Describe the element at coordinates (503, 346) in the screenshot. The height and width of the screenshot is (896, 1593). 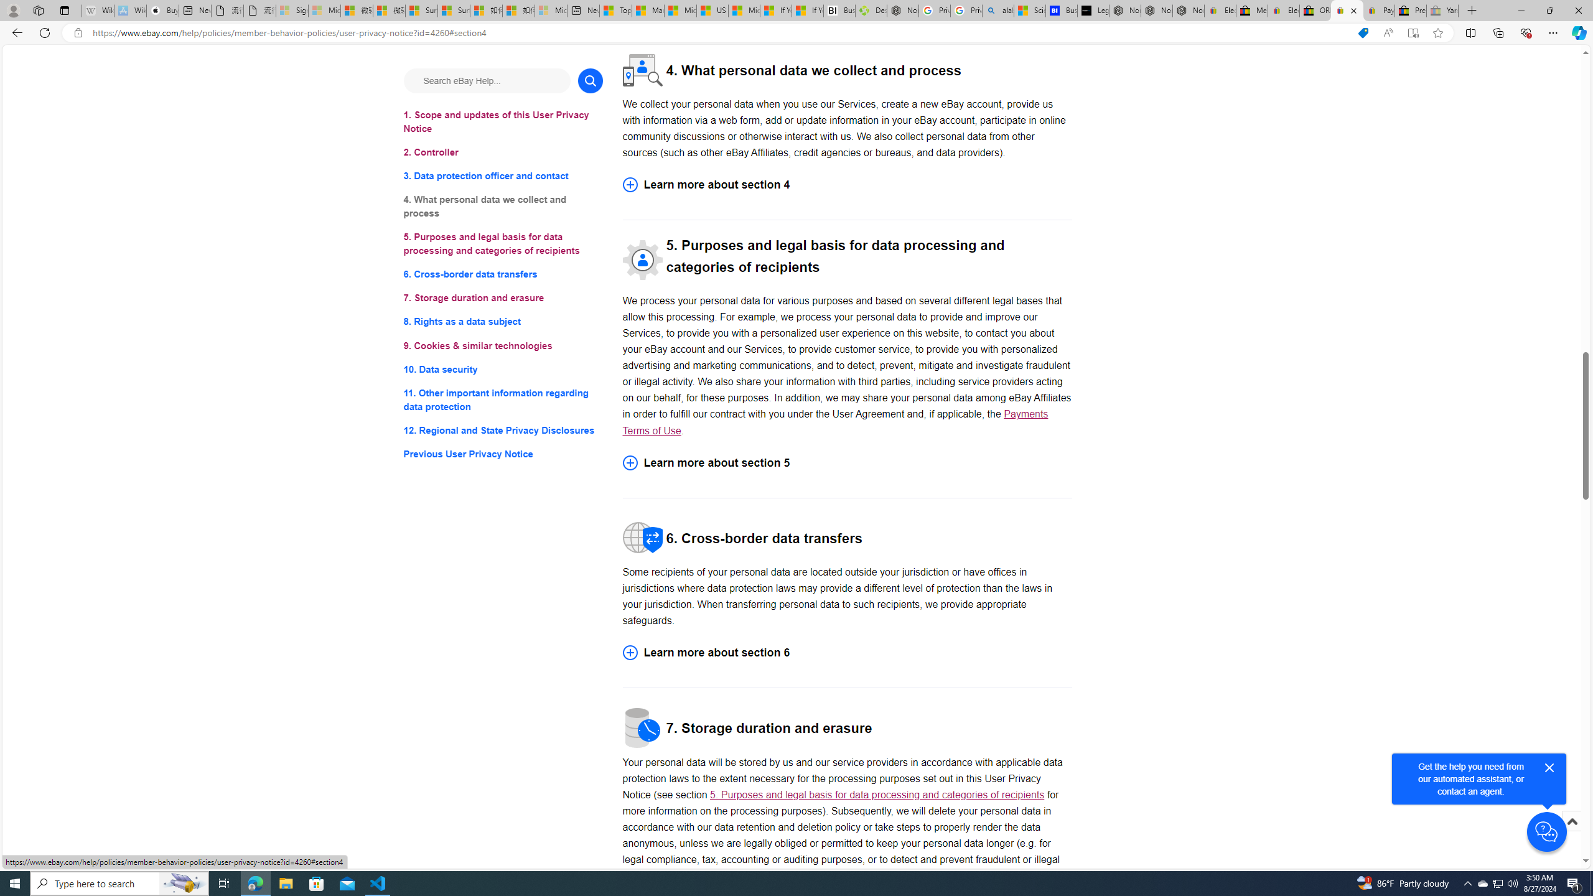
I see `9. Cookies & similar technologies` at that location.